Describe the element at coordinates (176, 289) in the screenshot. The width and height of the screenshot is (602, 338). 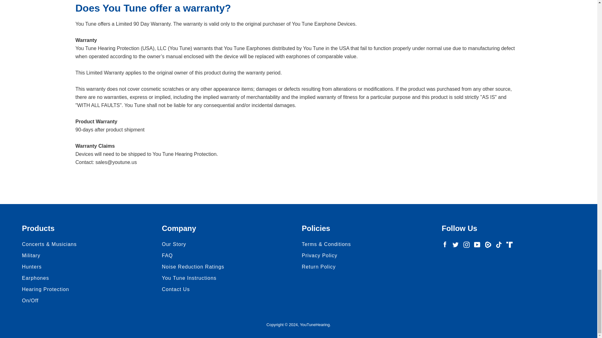
I see `Contact Us` at that location.